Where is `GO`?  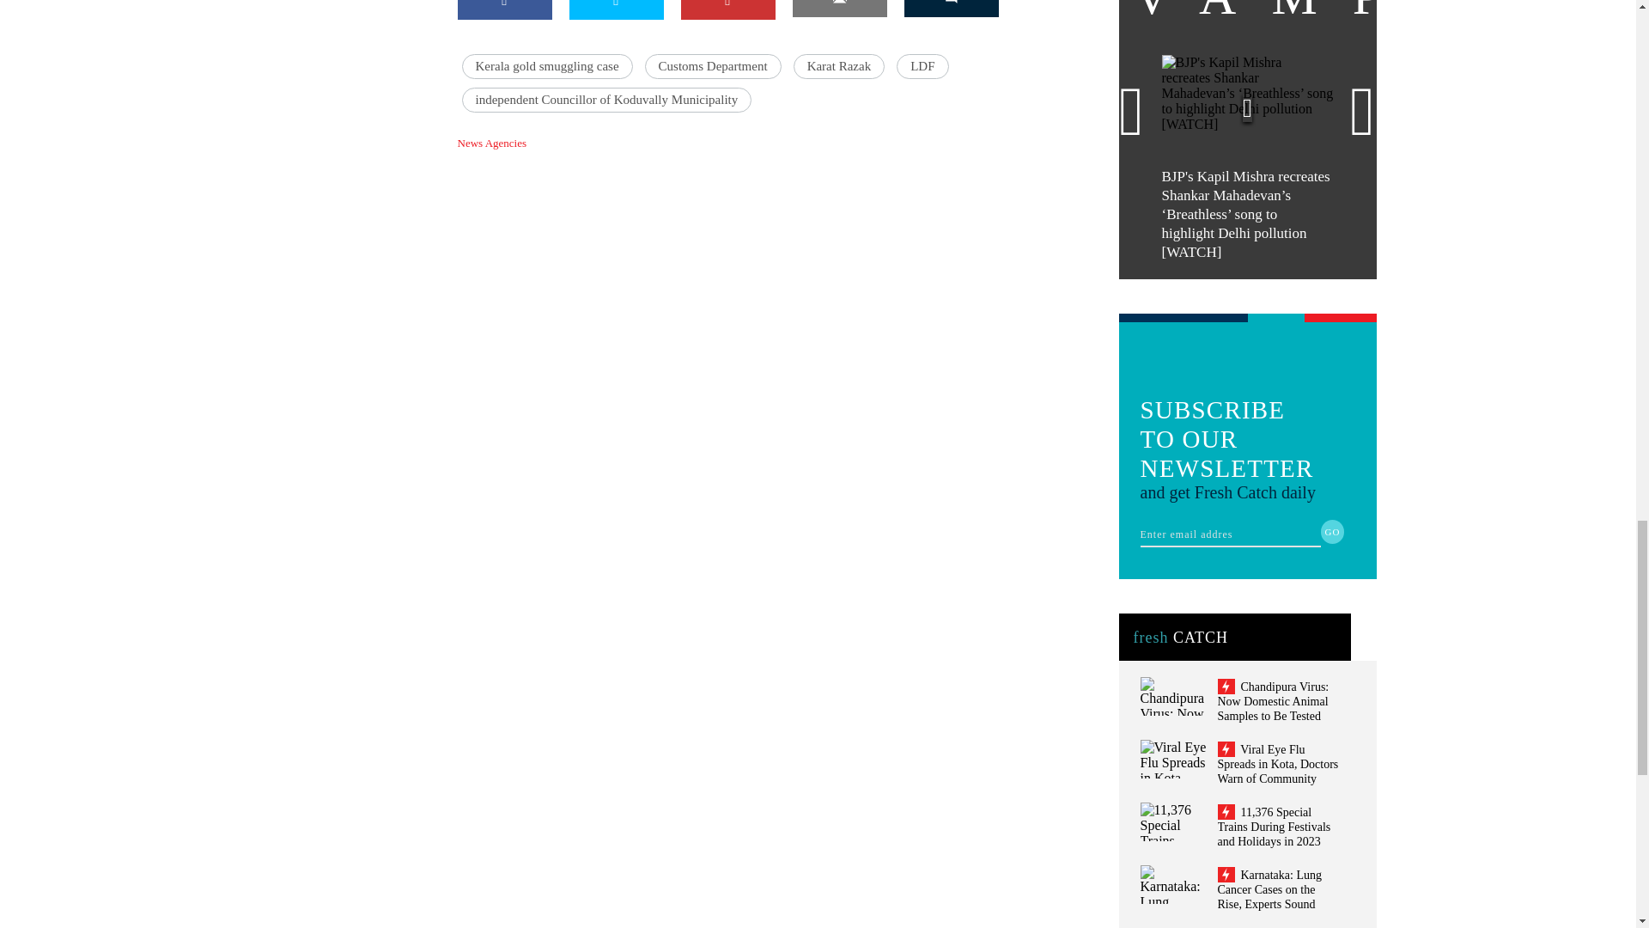
GO is located at coordinates (1333, 531).